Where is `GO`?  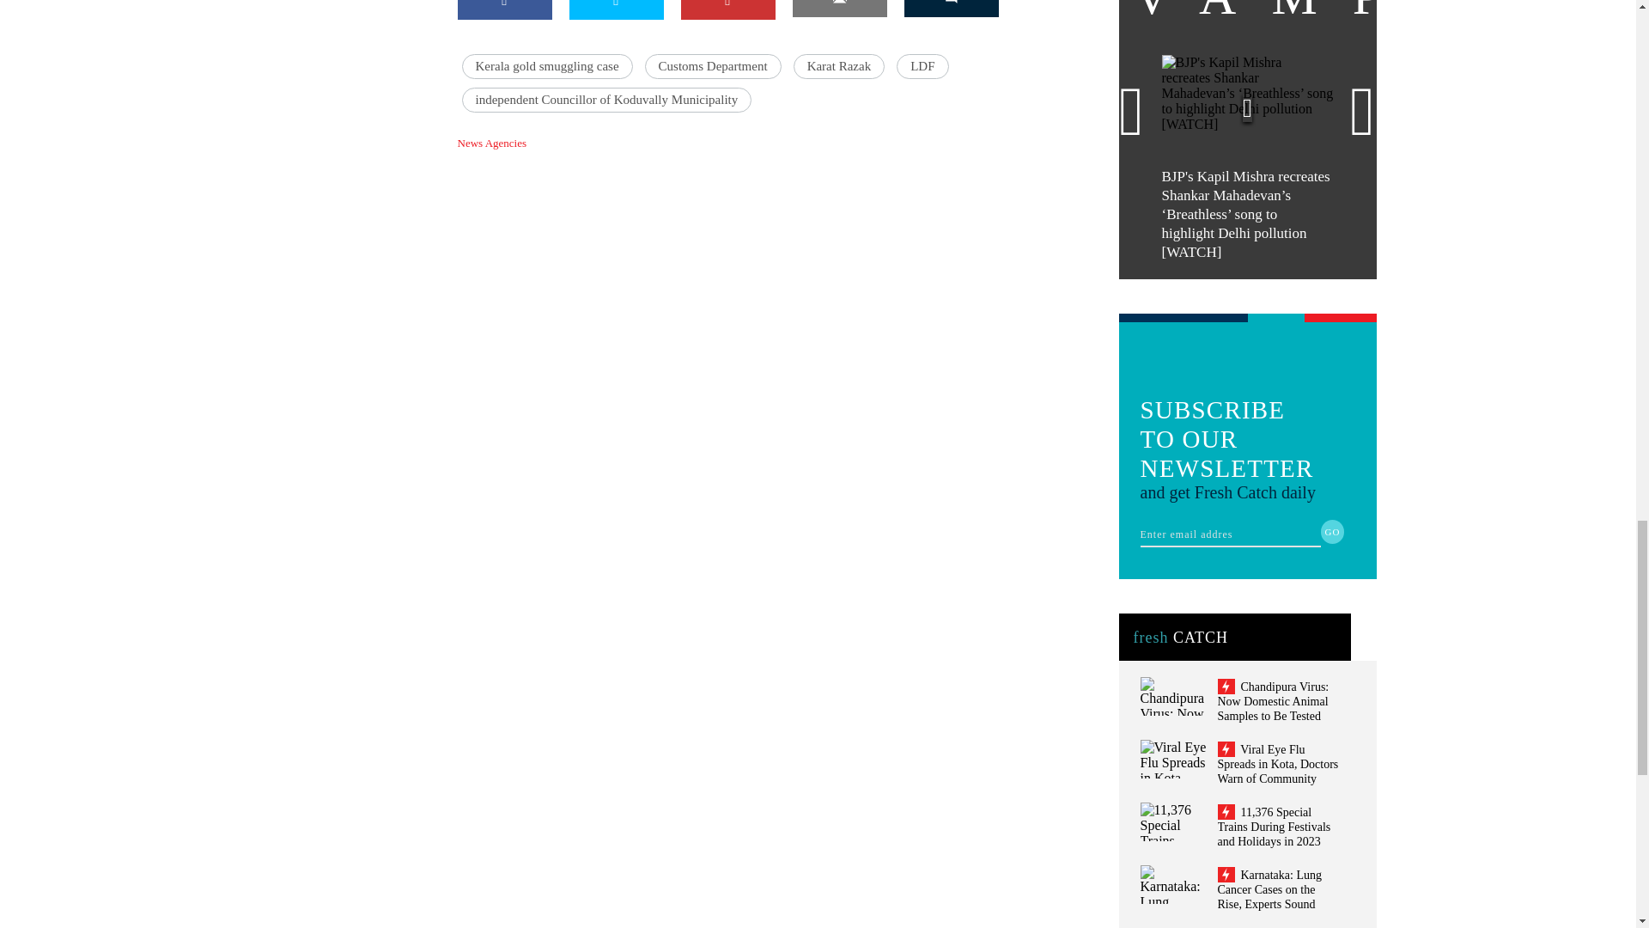
GO is located at coordinates (1333, 531).